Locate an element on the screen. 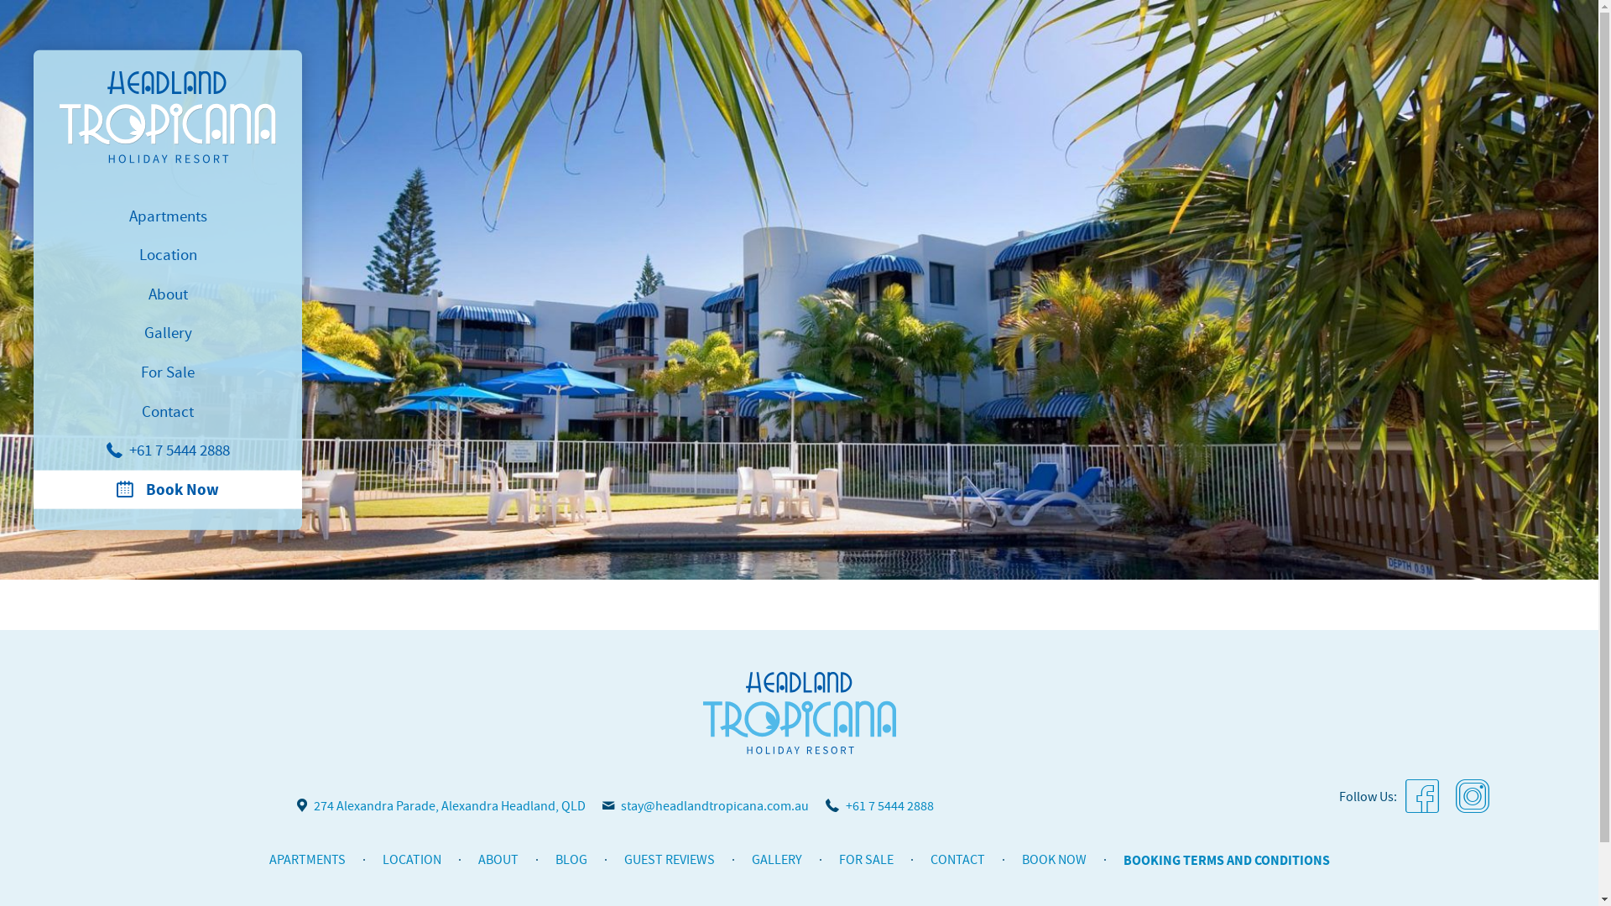 The height and width of the screenshot is (906, 1611). 274 Alexandra Parade, Alexandra Headland, QLD is located at coordinates (441, 806).